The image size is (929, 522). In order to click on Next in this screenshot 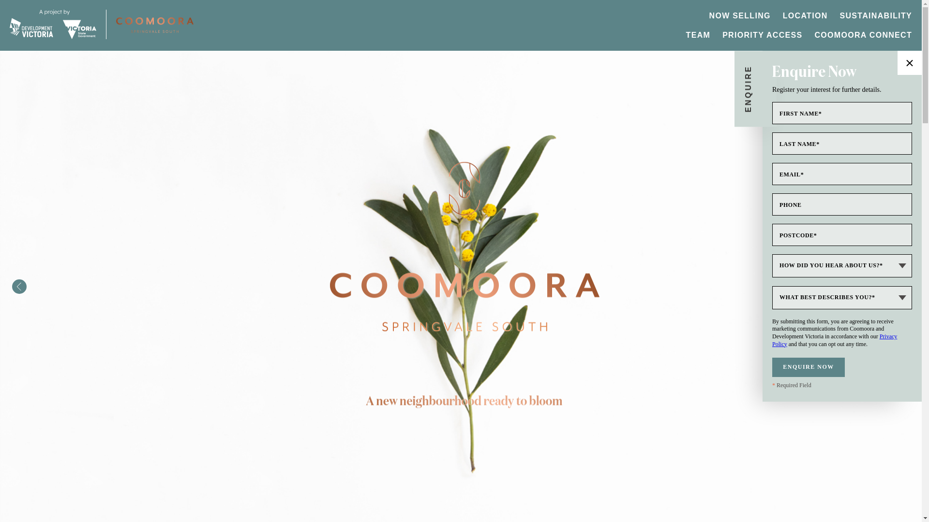, I will do `click(902, 287)`.